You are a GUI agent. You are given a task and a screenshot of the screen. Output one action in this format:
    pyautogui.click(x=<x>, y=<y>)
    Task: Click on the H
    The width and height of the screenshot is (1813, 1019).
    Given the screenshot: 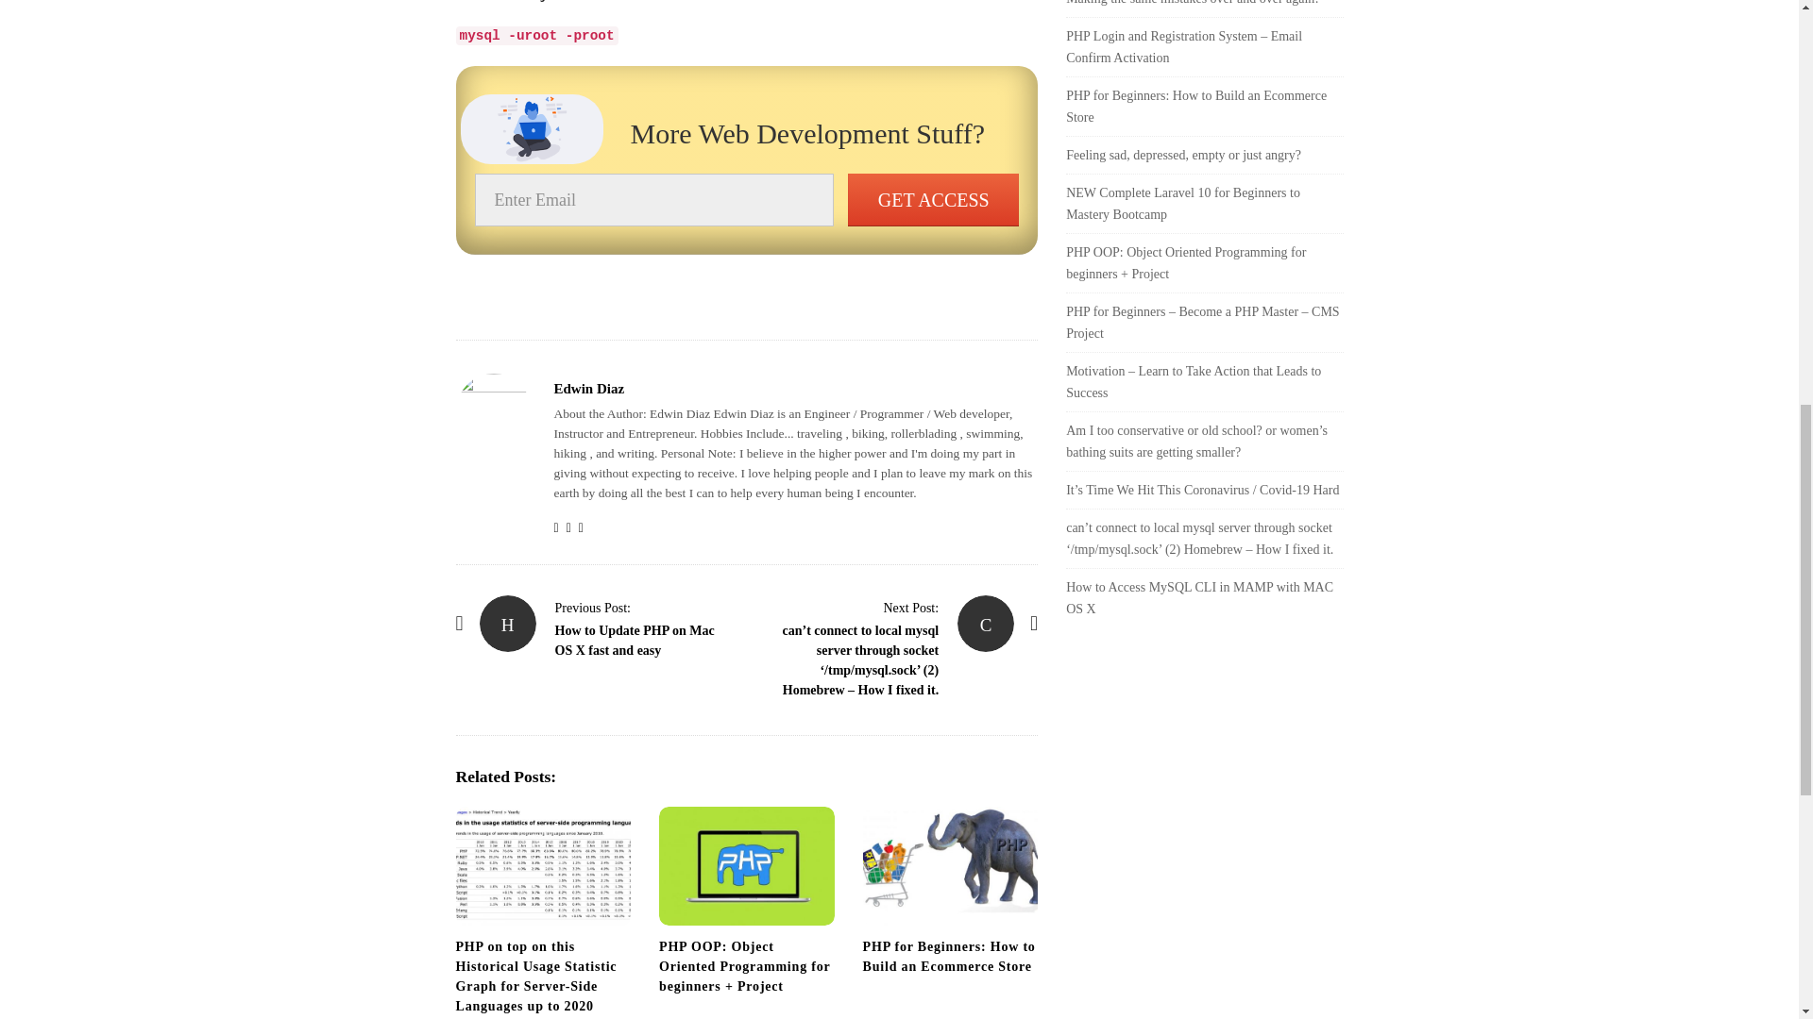 What is the action you would take?
    pyautogui.click(x=508, y=623)
    